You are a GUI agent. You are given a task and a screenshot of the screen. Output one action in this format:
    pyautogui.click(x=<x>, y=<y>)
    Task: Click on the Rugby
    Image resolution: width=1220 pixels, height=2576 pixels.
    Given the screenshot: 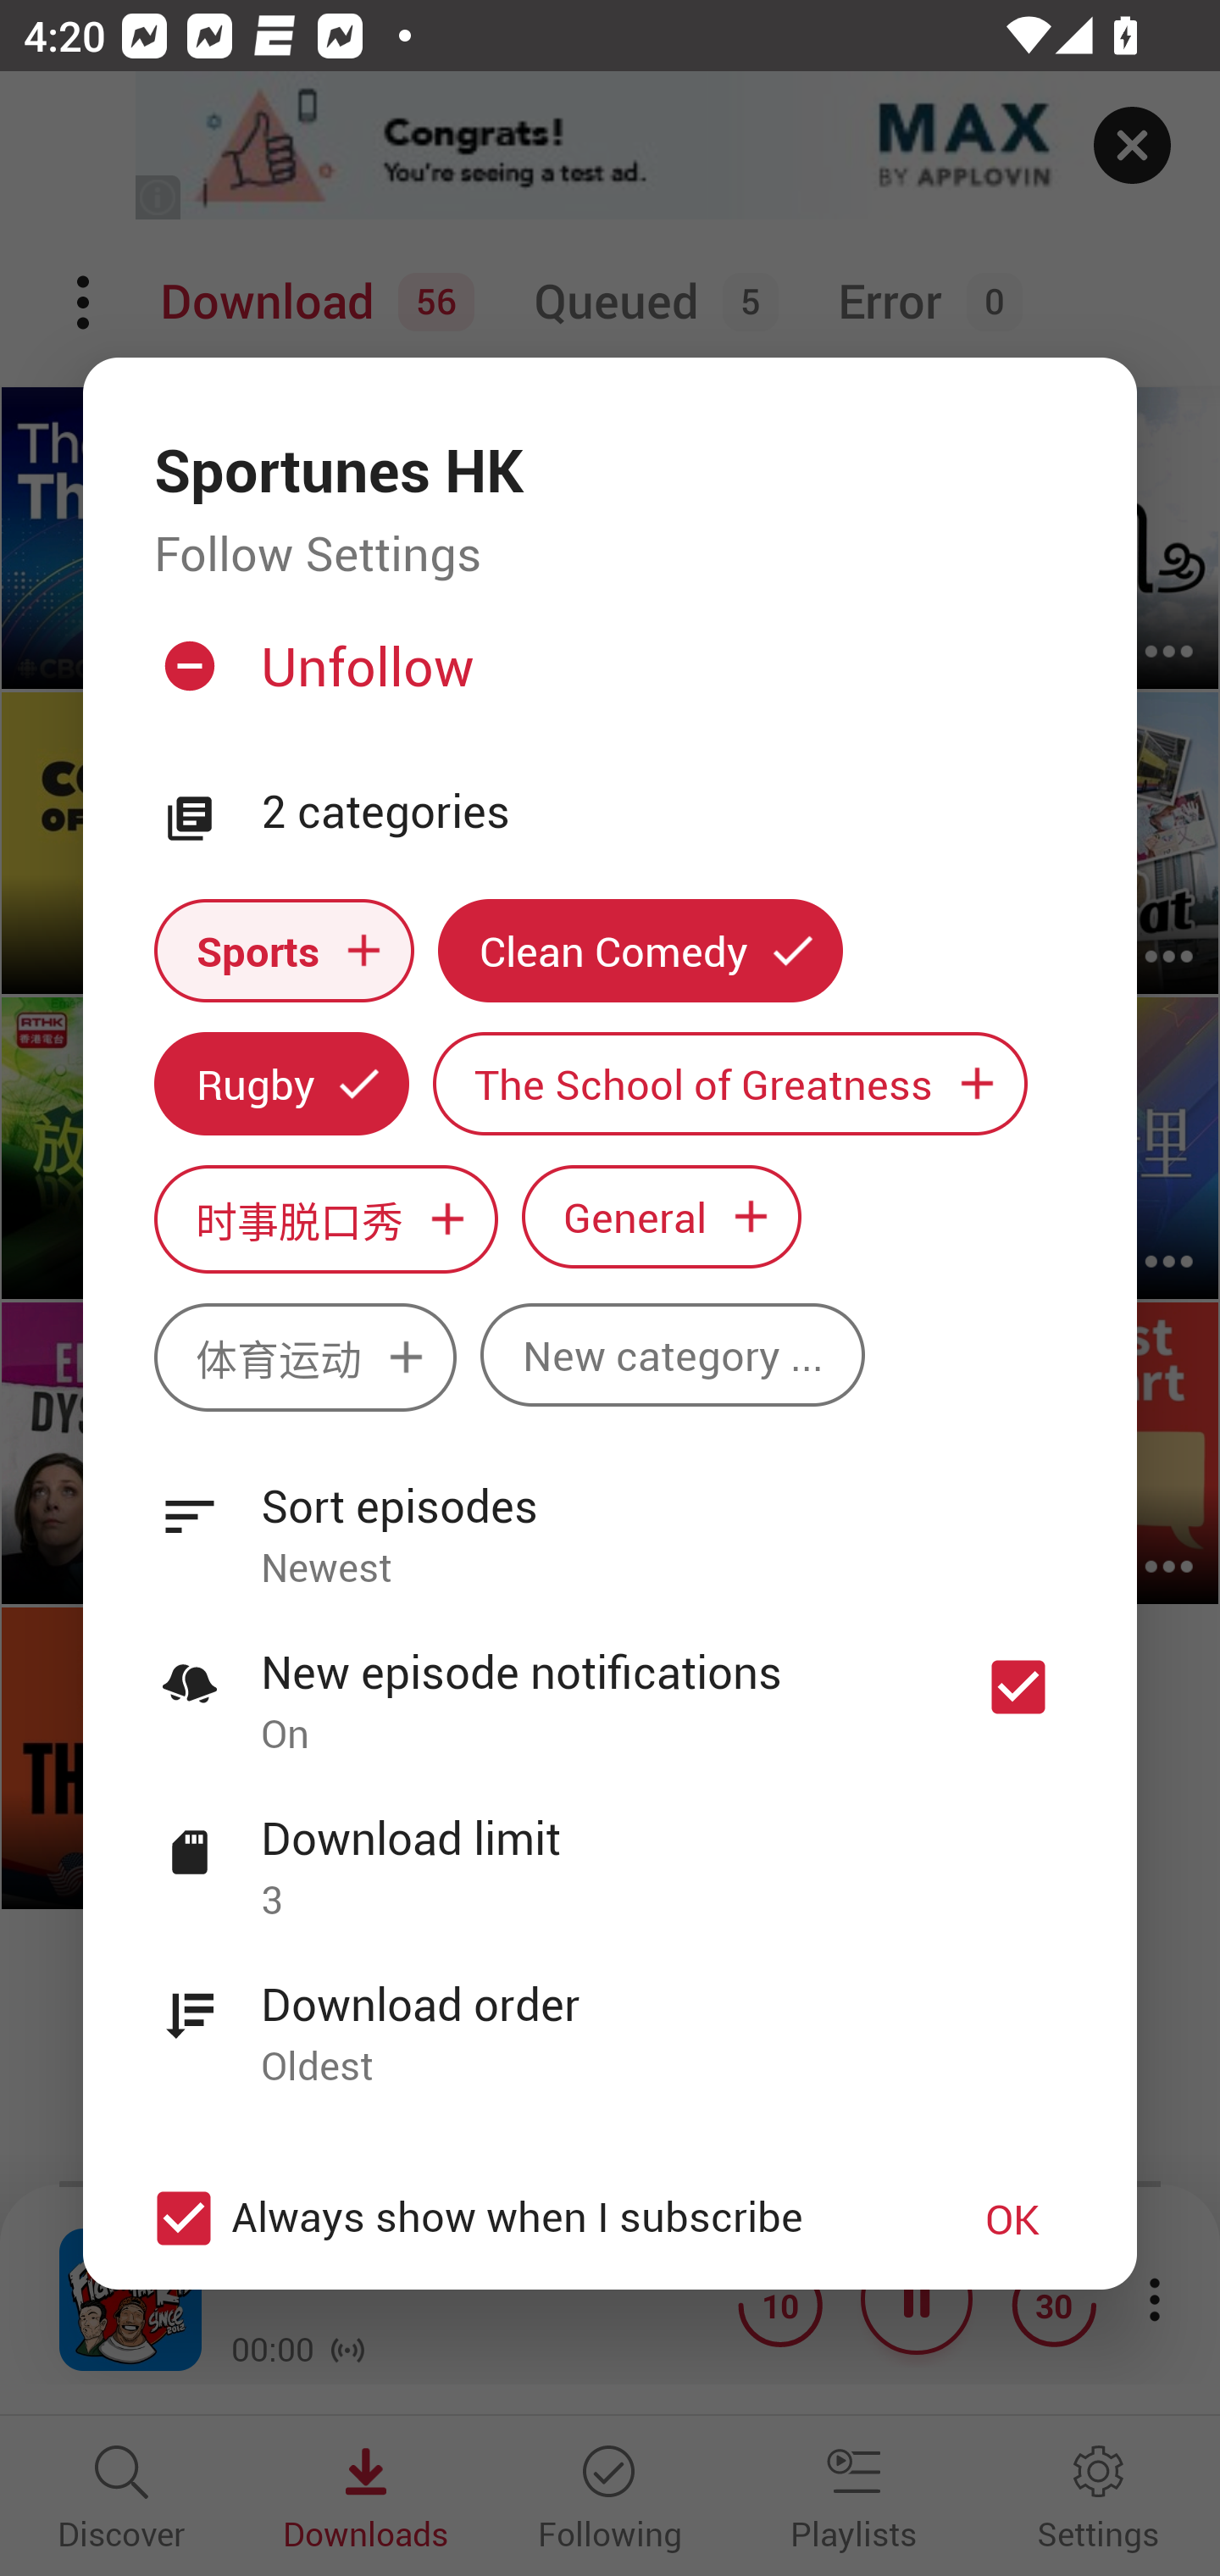 What is the action you would take?
    pyautogui.click(x=281, y=1085)
    